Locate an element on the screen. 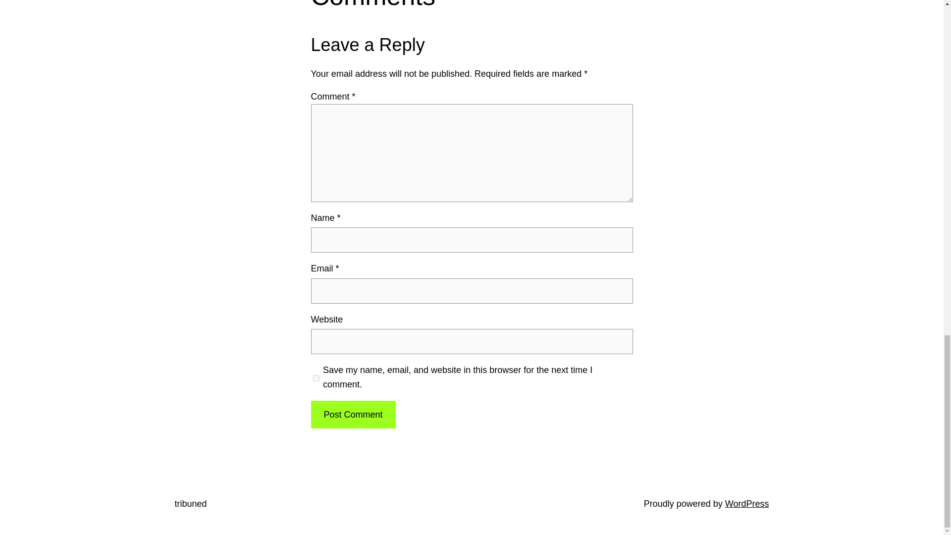 This screenshot has width=951, height=535. WordPress is located at coordinates (747, 503).